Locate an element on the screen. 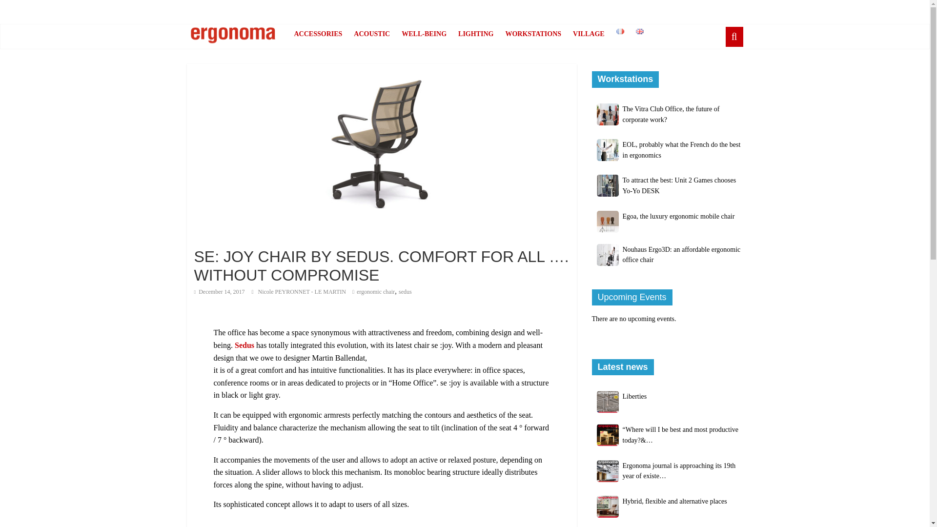 This screenshot has height=527, width=937. Liberties is located at coordinates (635, 396).